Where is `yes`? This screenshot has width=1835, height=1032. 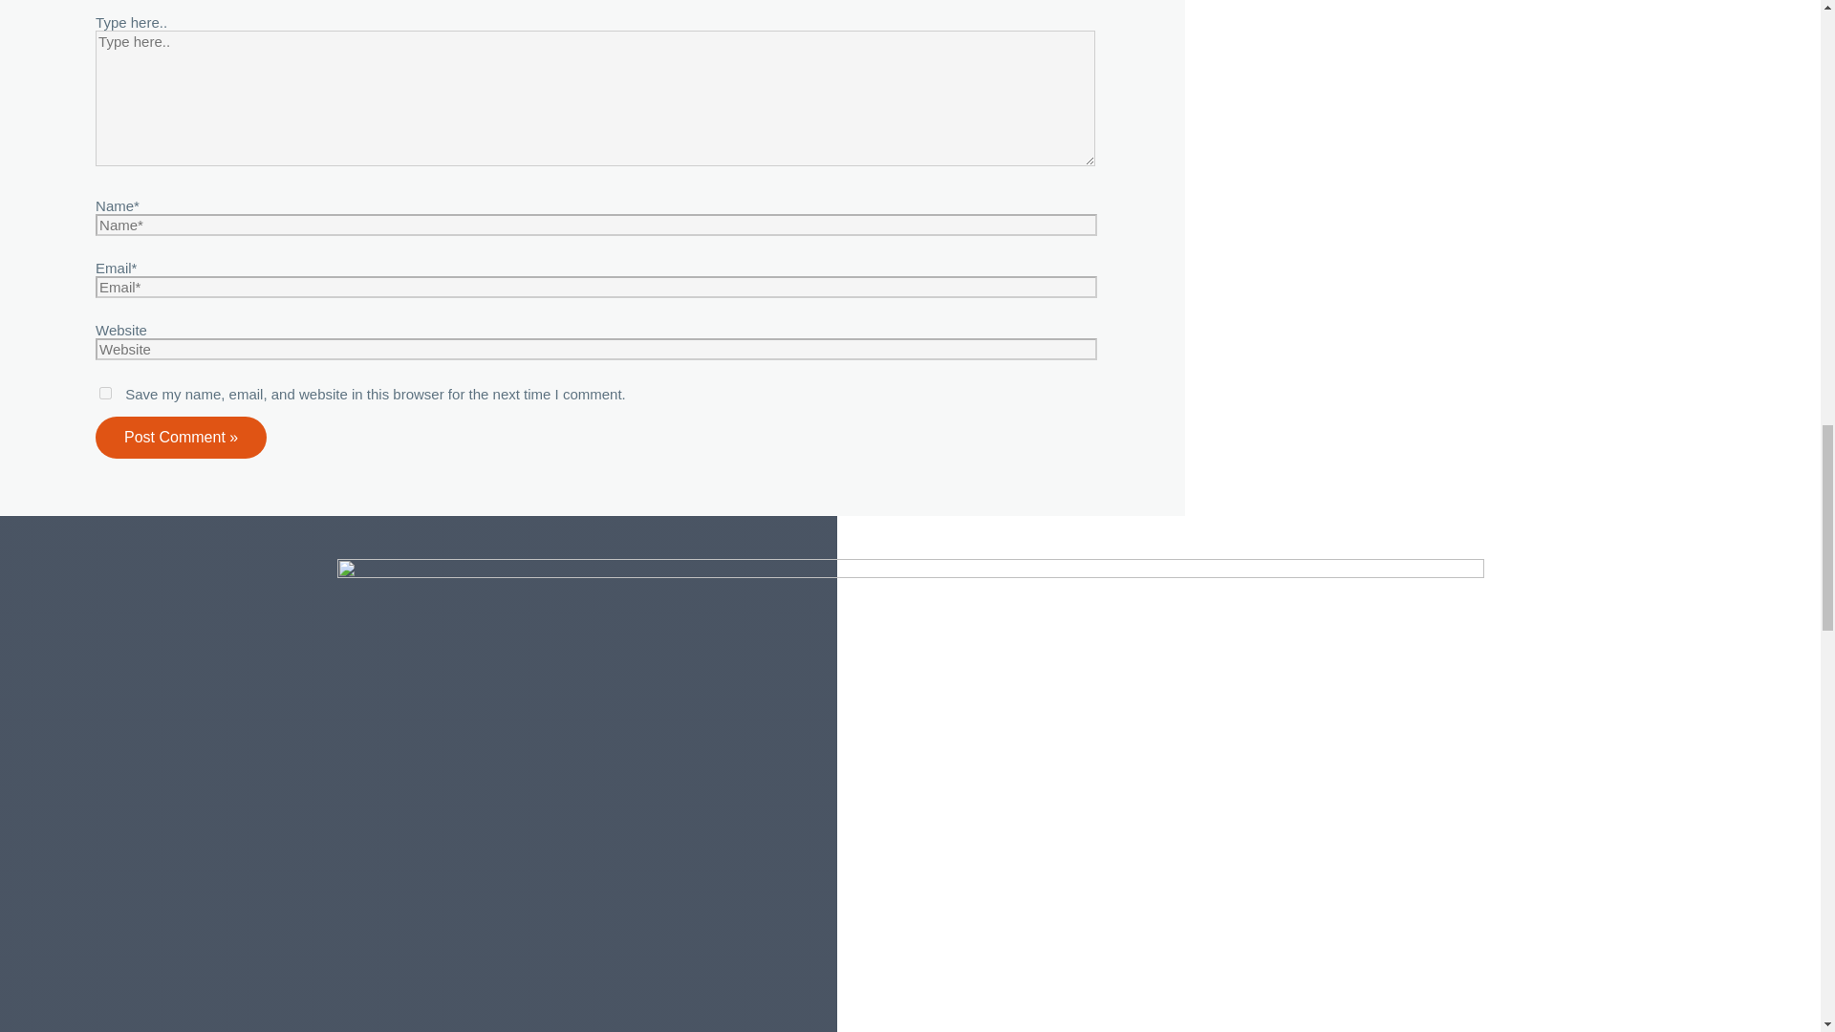
yes is located at coordinates (105, 393).